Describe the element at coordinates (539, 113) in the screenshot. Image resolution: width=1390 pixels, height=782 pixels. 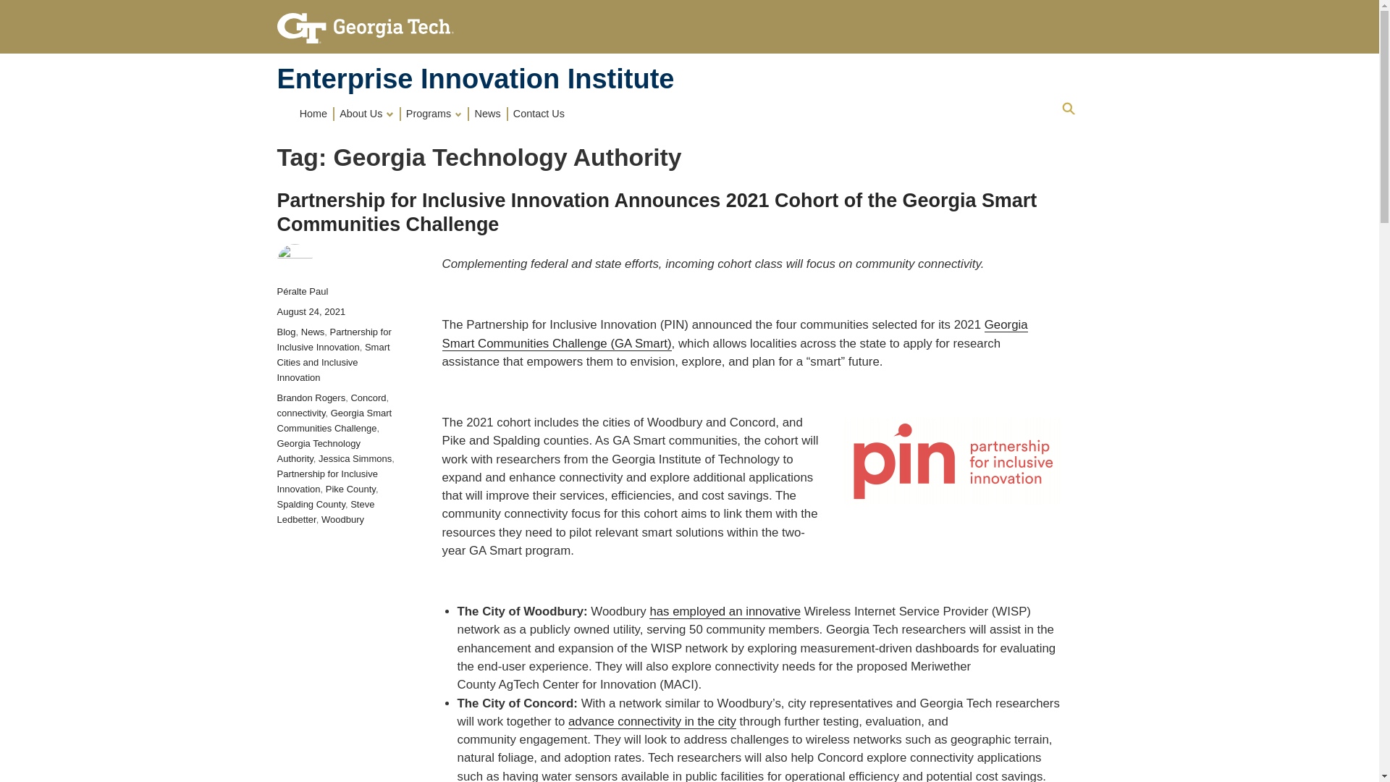
I see `Contact Us` at that location.